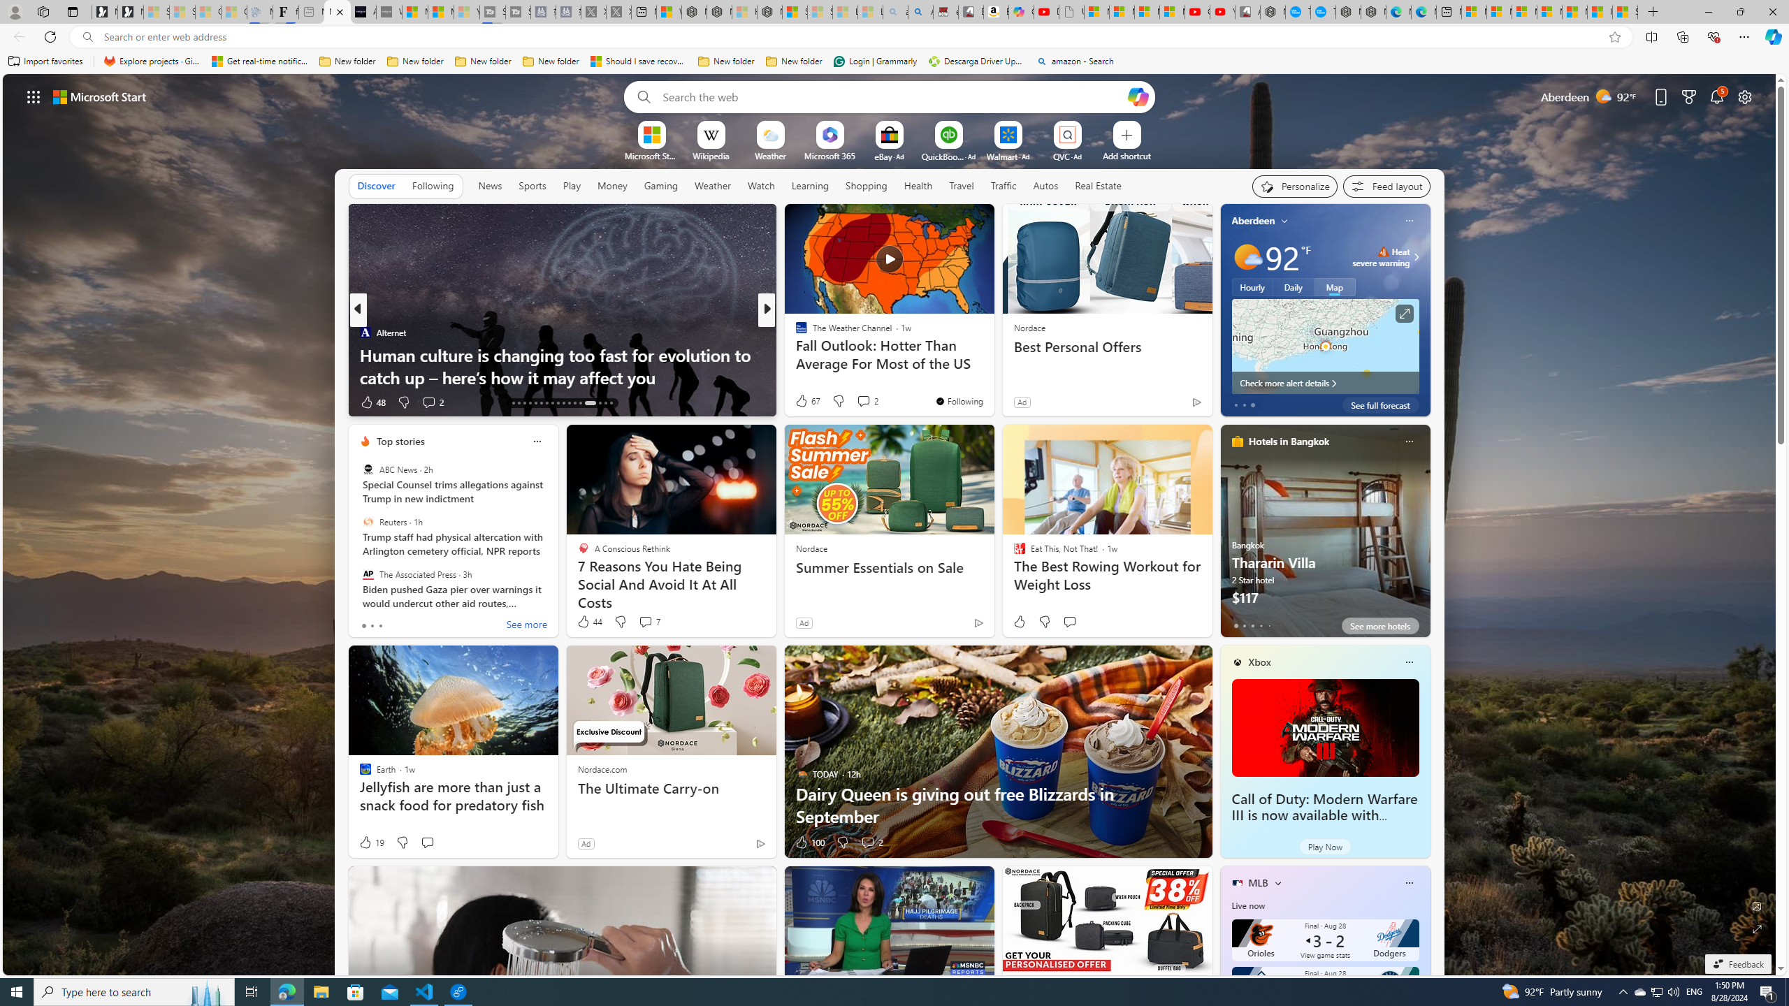 The image size is (1789, 1006). Describe the element at coordinates (1019, 622) in the screenshot. I see `Like` at that location.